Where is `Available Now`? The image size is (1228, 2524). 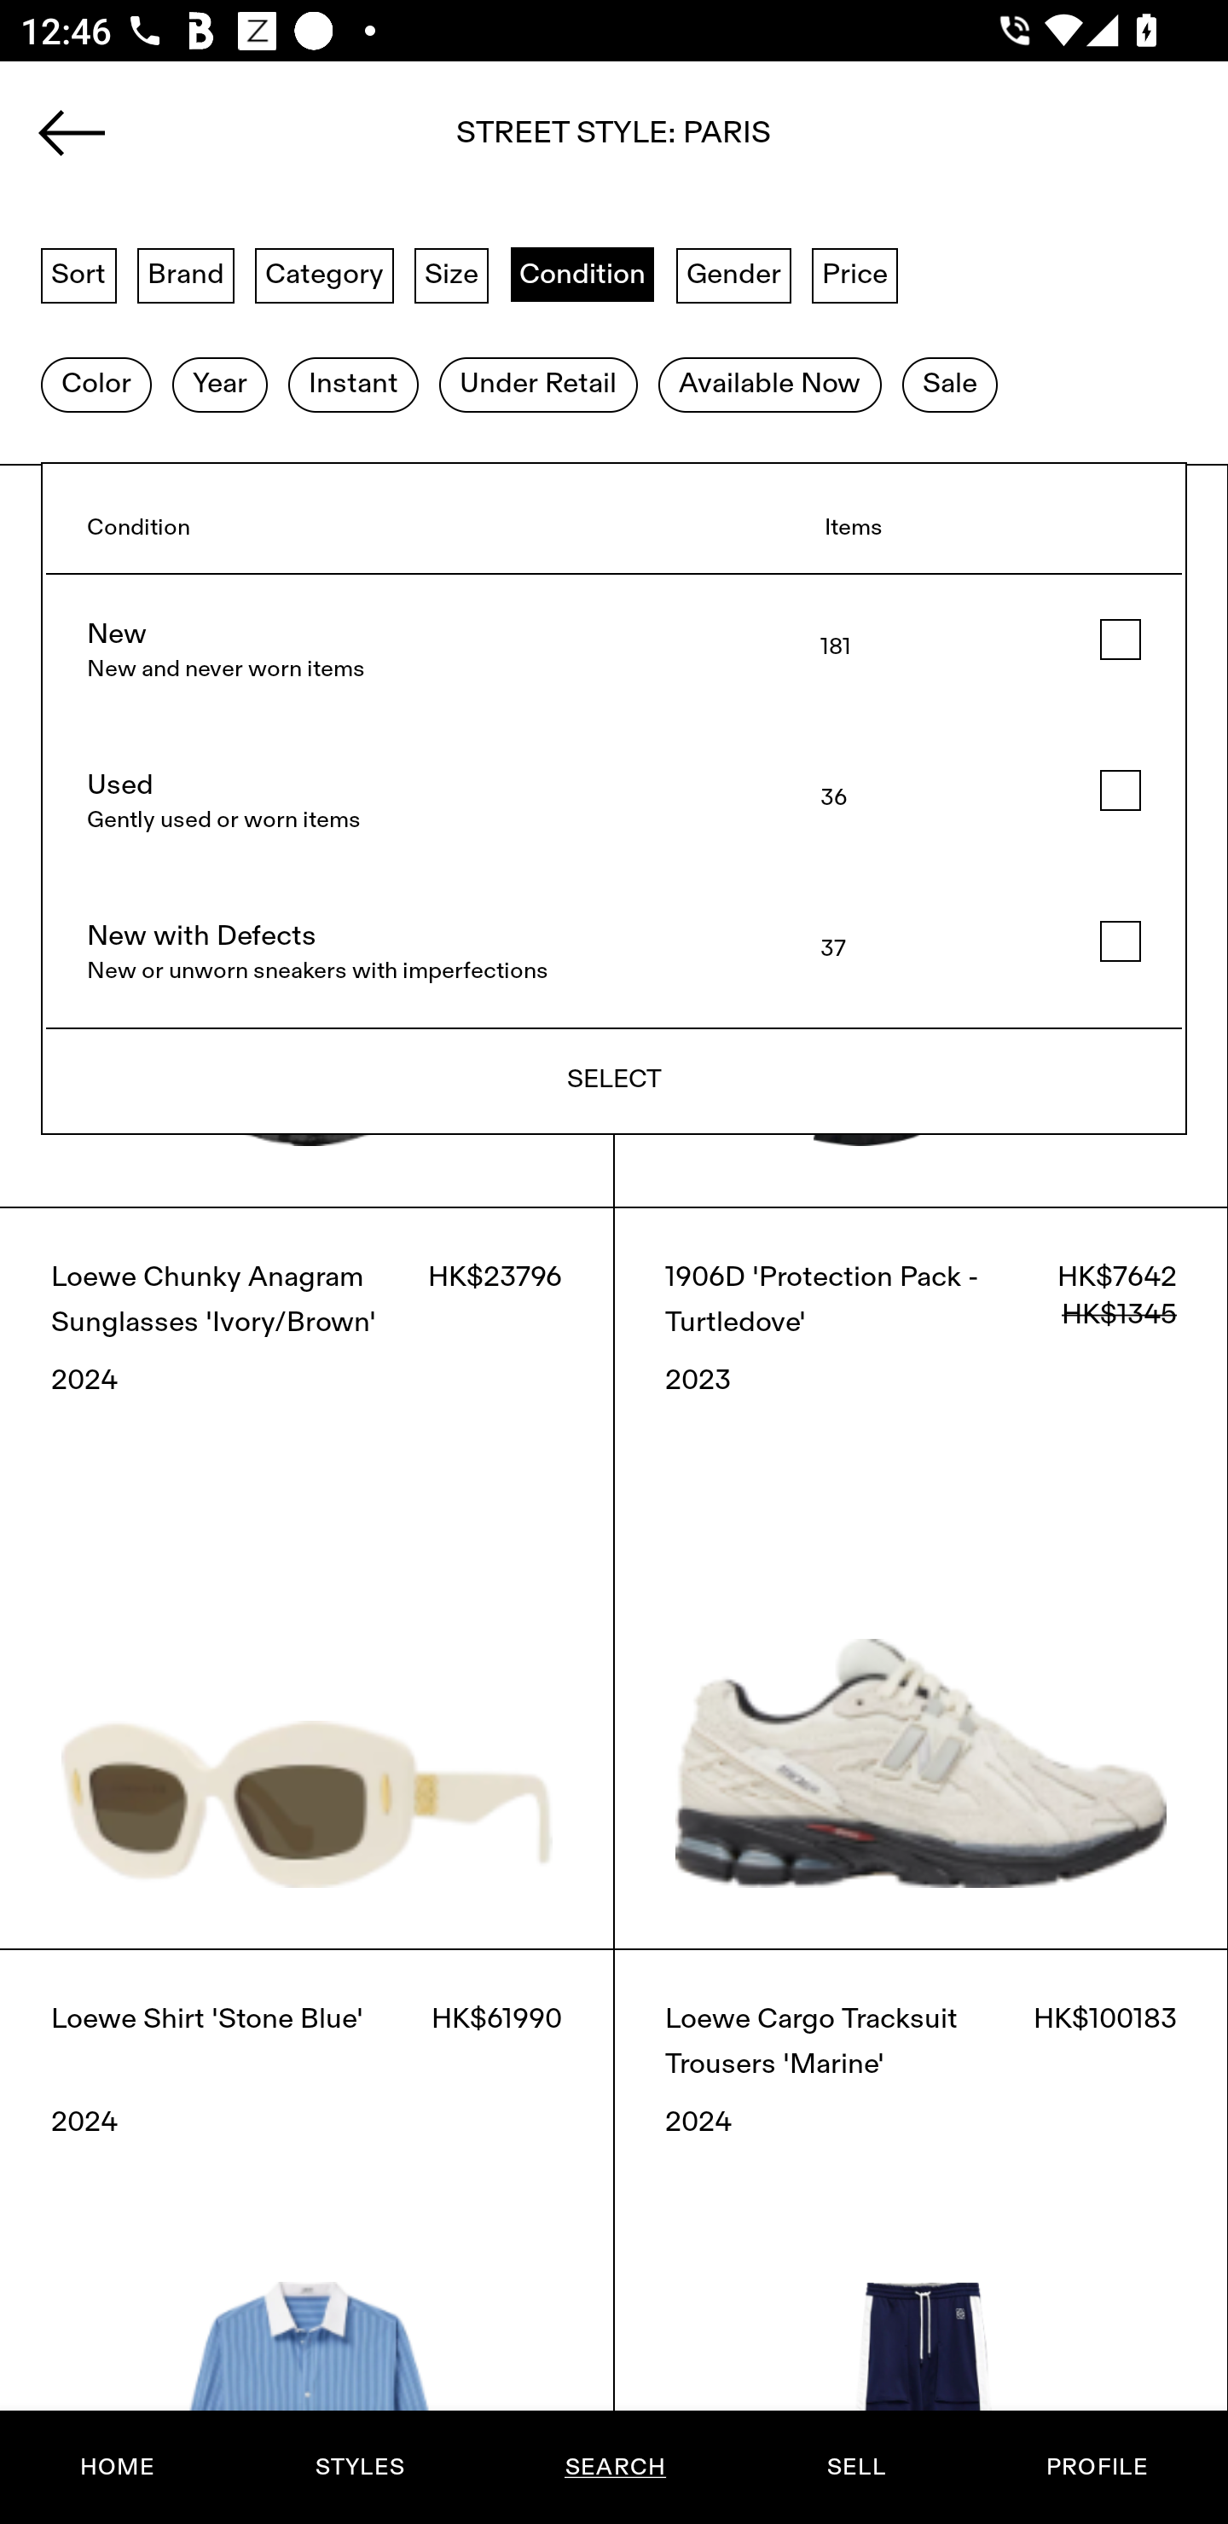
Available Now is located at coordinates (769, 385).